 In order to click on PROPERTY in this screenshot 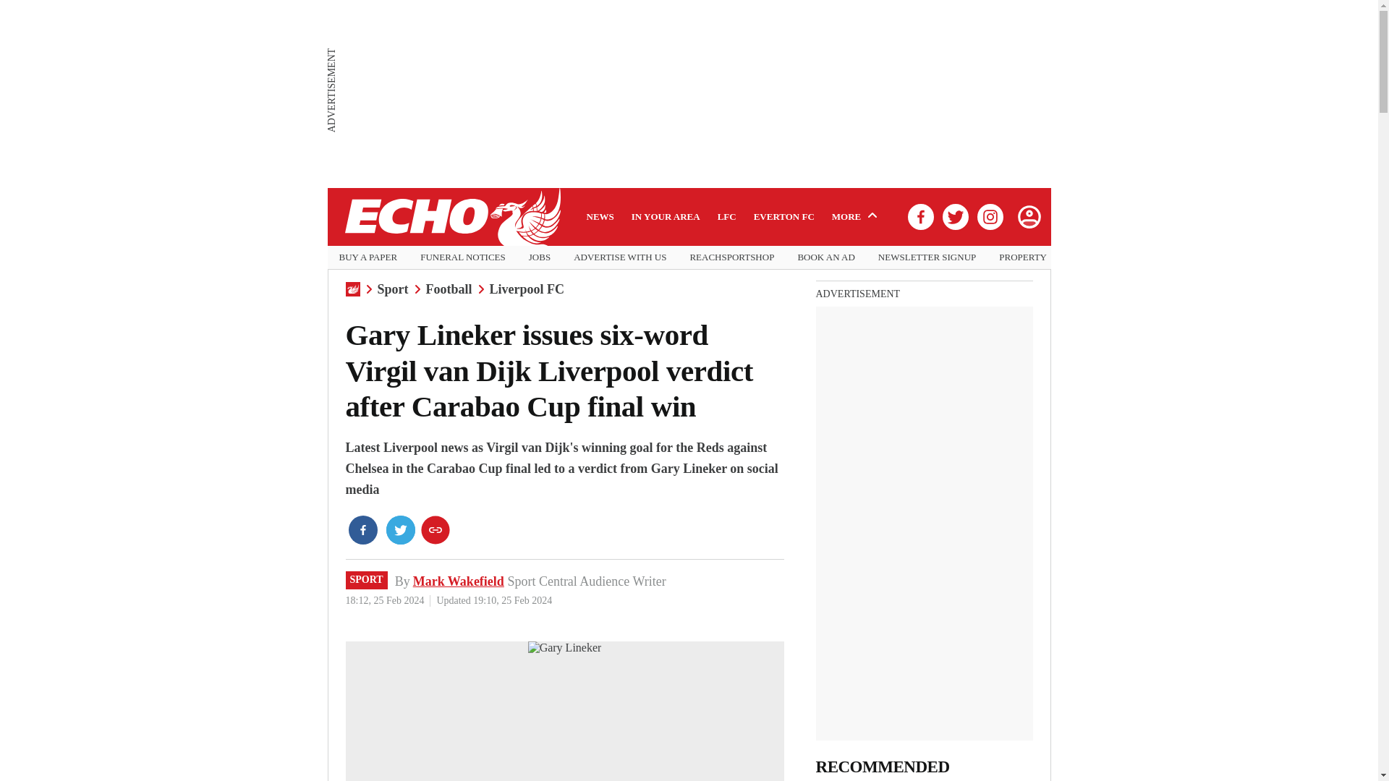, I will do `click(1023, 257)`.